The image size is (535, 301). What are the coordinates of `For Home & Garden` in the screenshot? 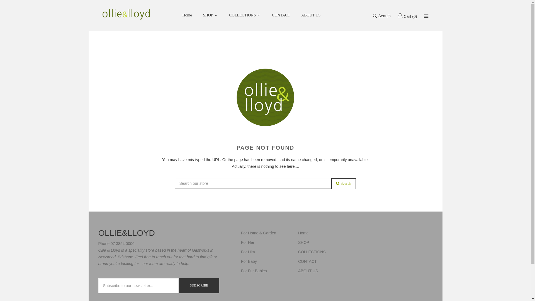 It's located at (259, 233).